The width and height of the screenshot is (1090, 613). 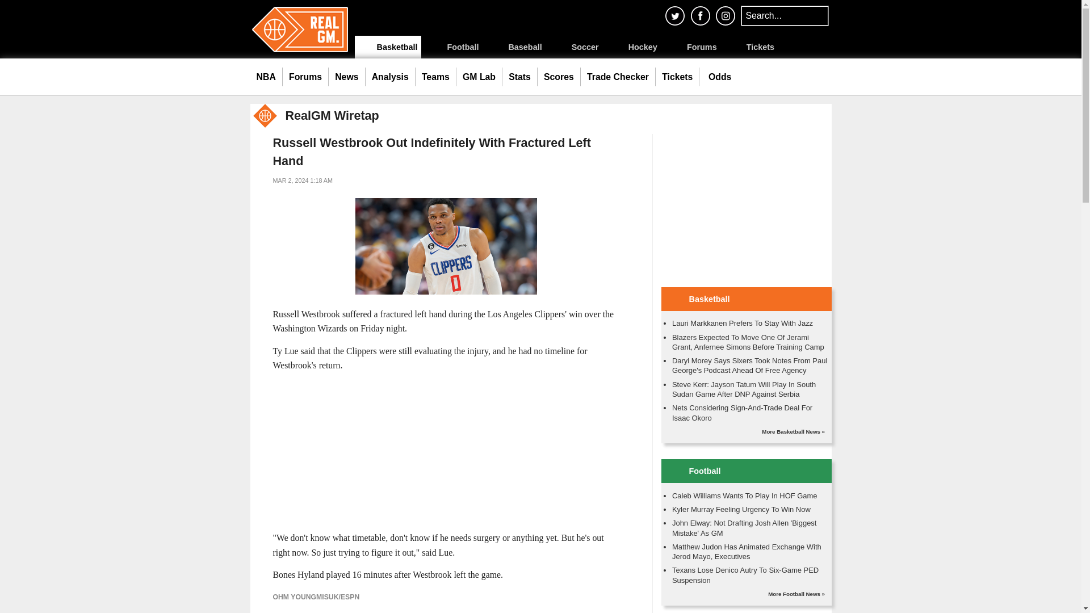 What do you see at coordinates (633, 47) in the screenshot?
I see `Hockey` at bounding box center [633, 47].